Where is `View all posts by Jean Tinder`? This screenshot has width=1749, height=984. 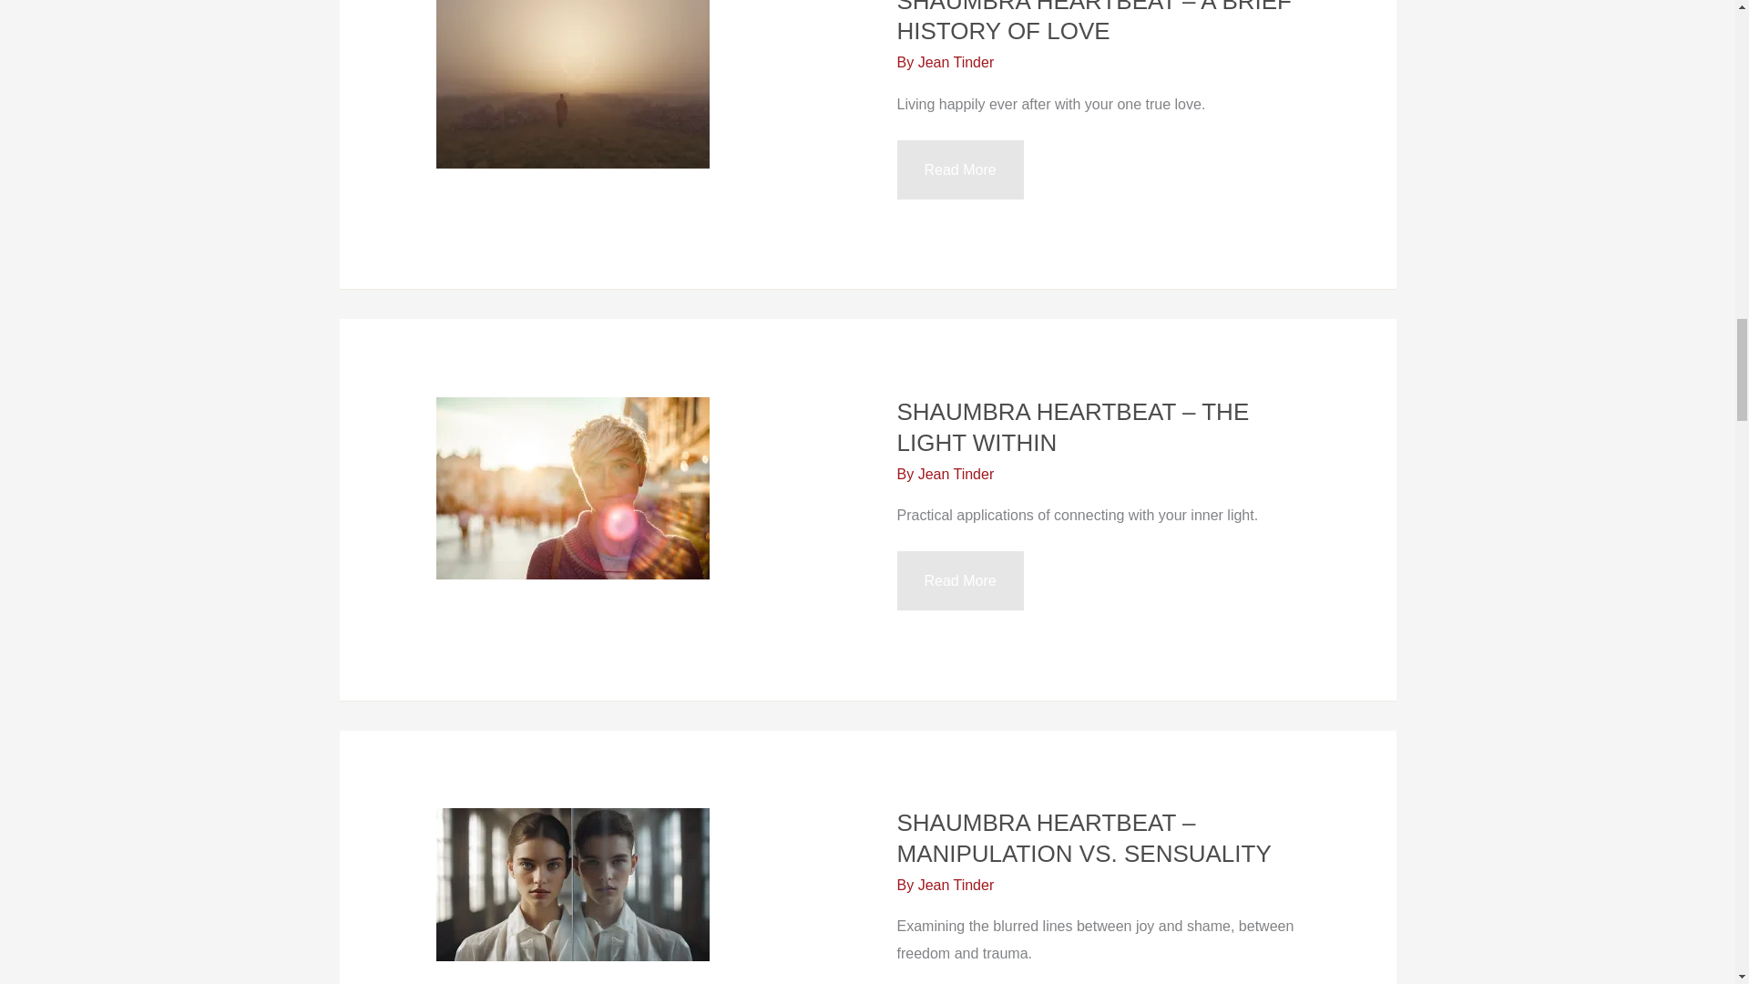 View all posts by Jean Tinder is located at coordinates (956, 474).